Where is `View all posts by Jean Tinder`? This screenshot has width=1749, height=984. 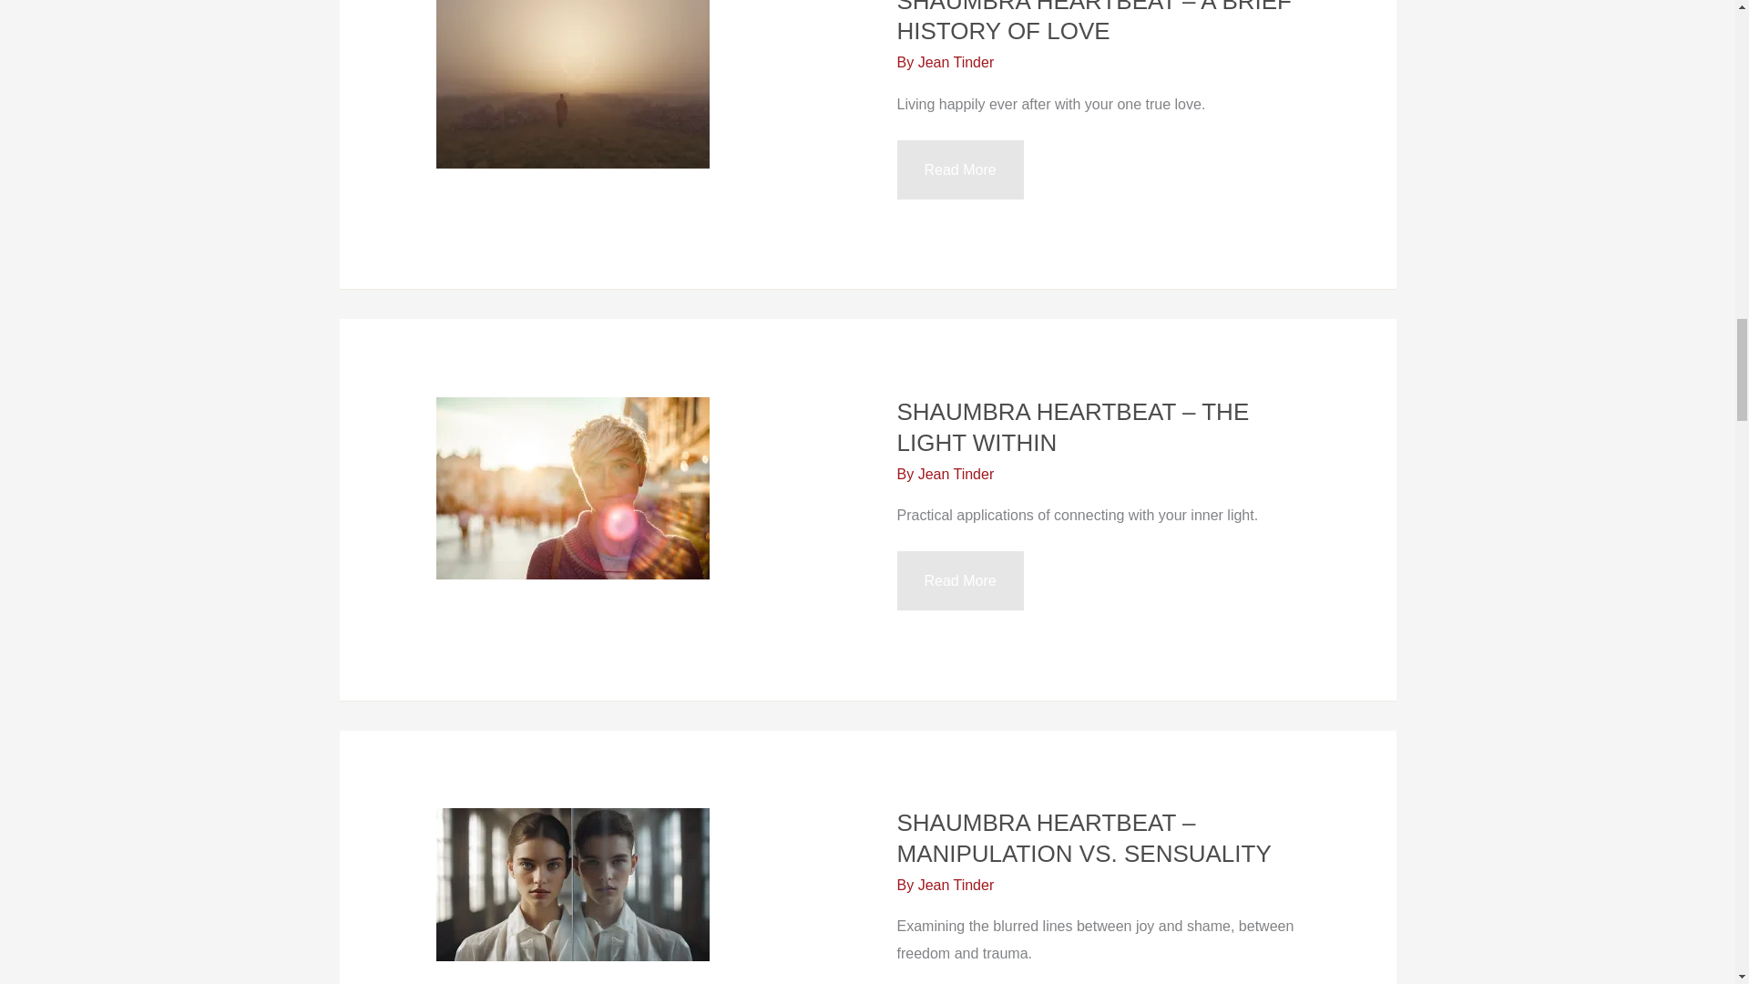 View all posts by Jean Tinder is located at coordinates (956, 474).